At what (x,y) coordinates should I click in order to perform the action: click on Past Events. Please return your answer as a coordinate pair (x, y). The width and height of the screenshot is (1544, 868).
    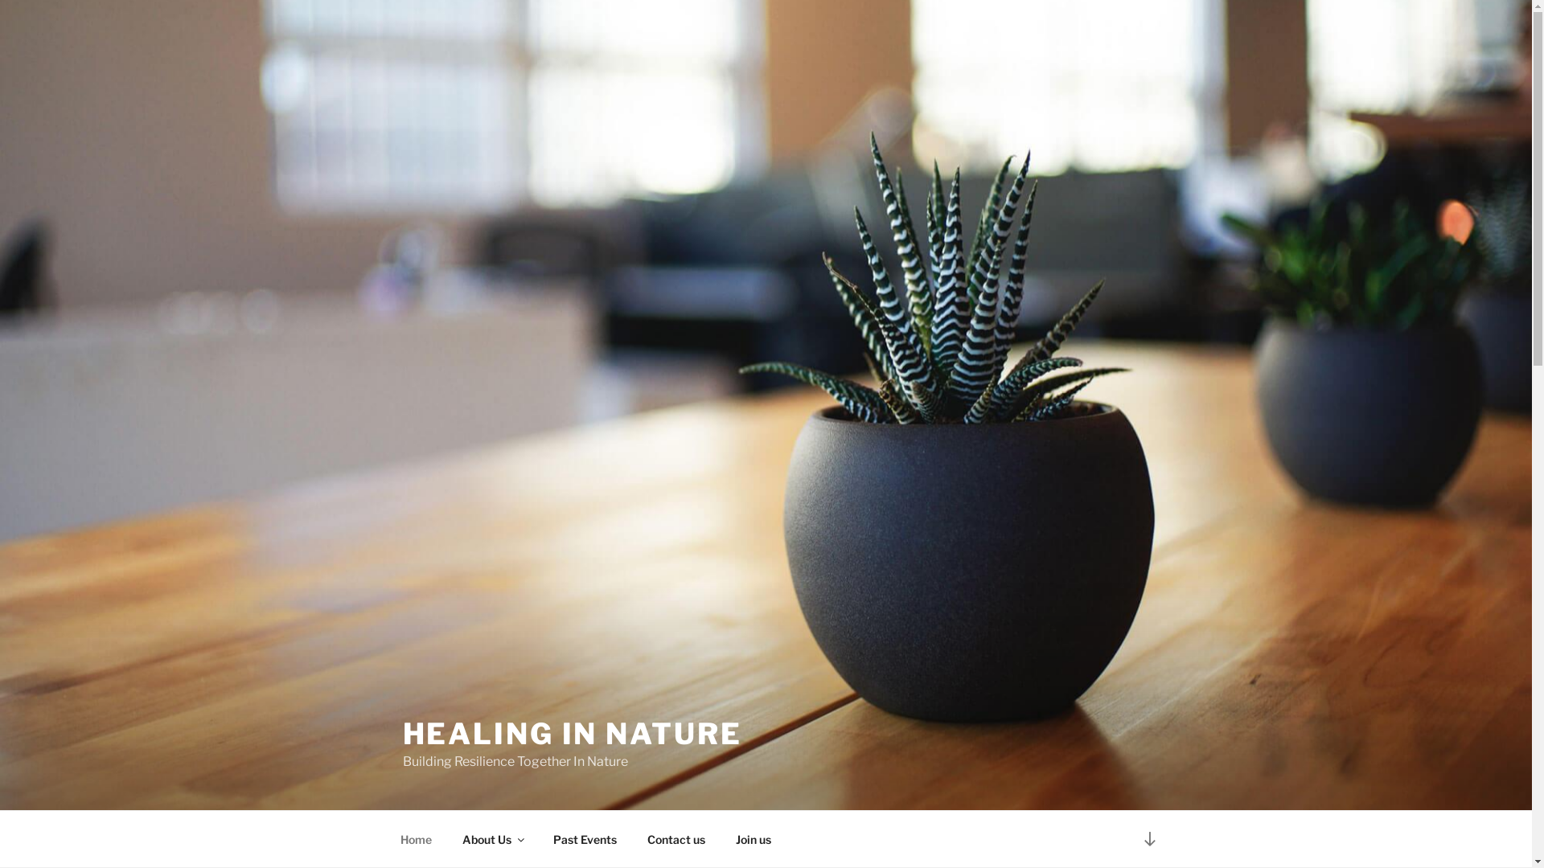
    Looking at the image, I should click on (585, 839).